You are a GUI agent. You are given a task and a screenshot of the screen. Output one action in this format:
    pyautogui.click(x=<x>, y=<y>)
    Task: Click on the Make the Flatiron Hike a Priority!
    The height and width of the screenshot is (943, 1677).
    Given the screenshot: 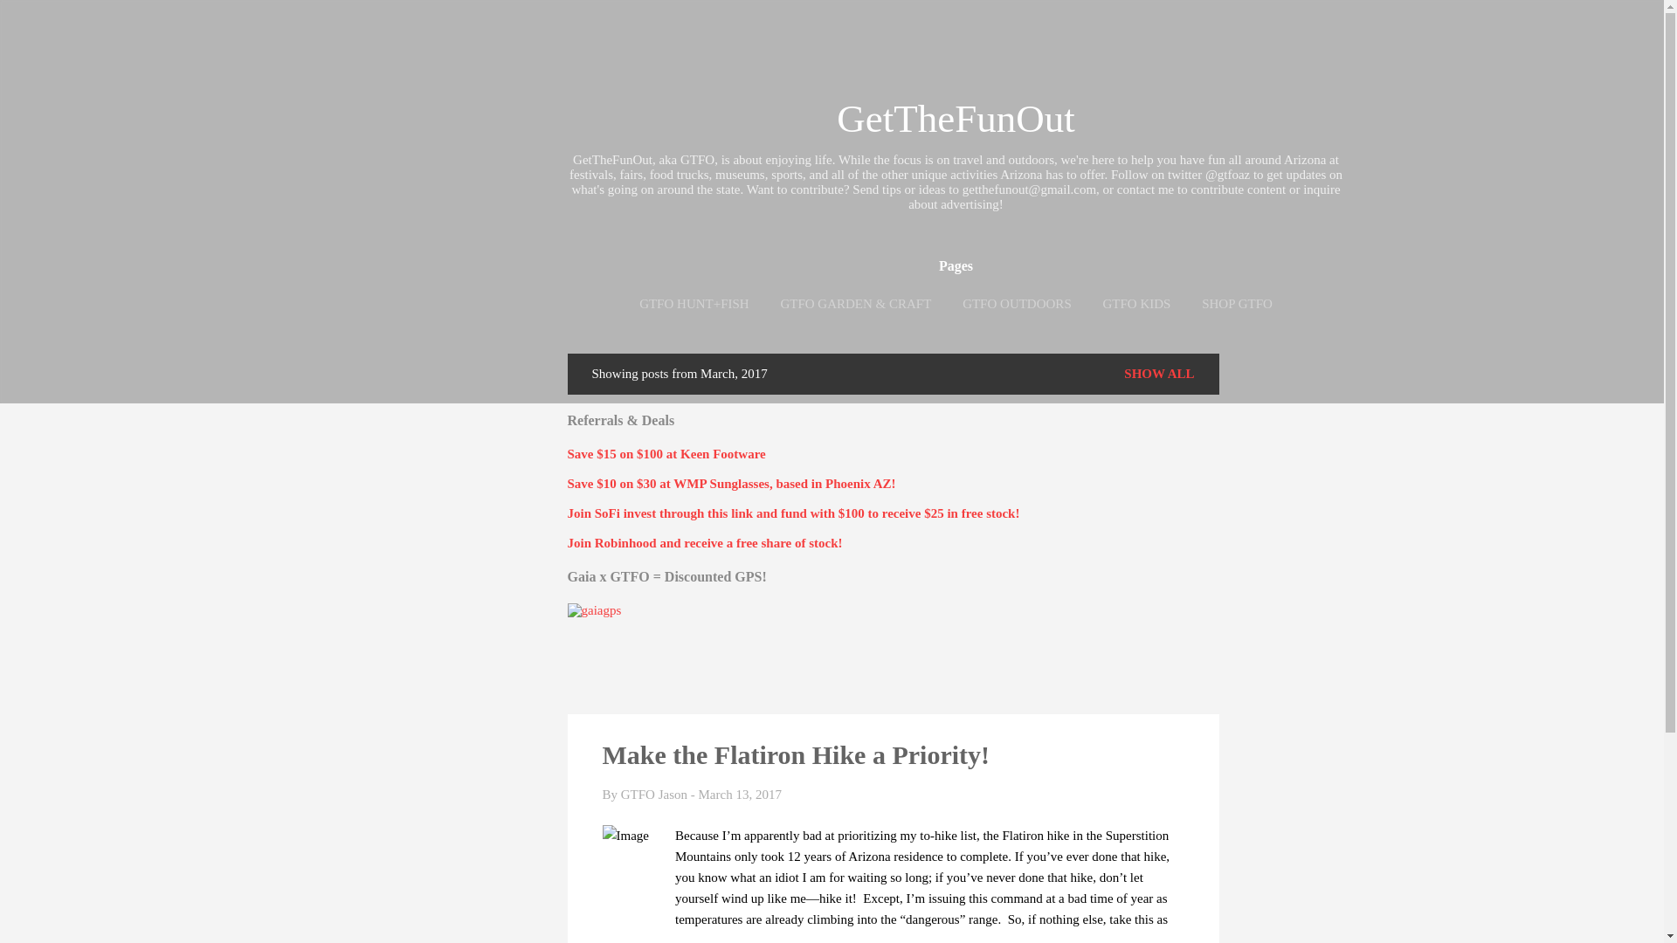 What is the action you would take?
    pyautogui.click(x=797, y=754)
    